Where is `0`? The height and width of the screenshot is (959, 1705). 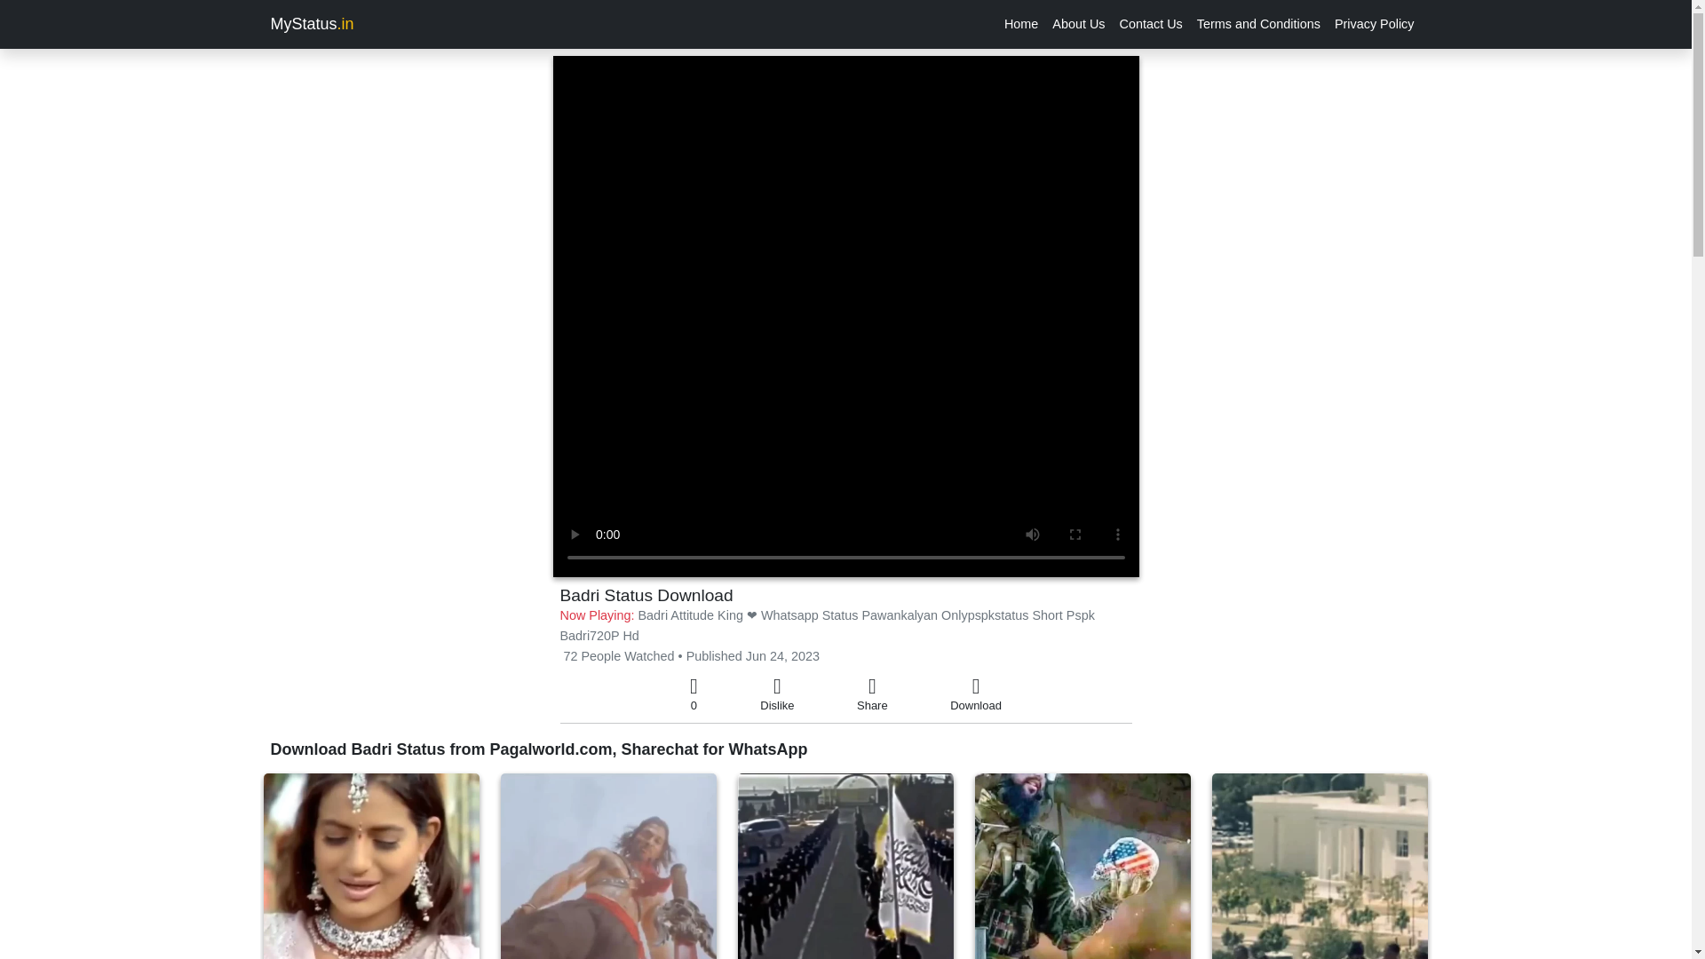 0 is located at coordinates (694, 694).